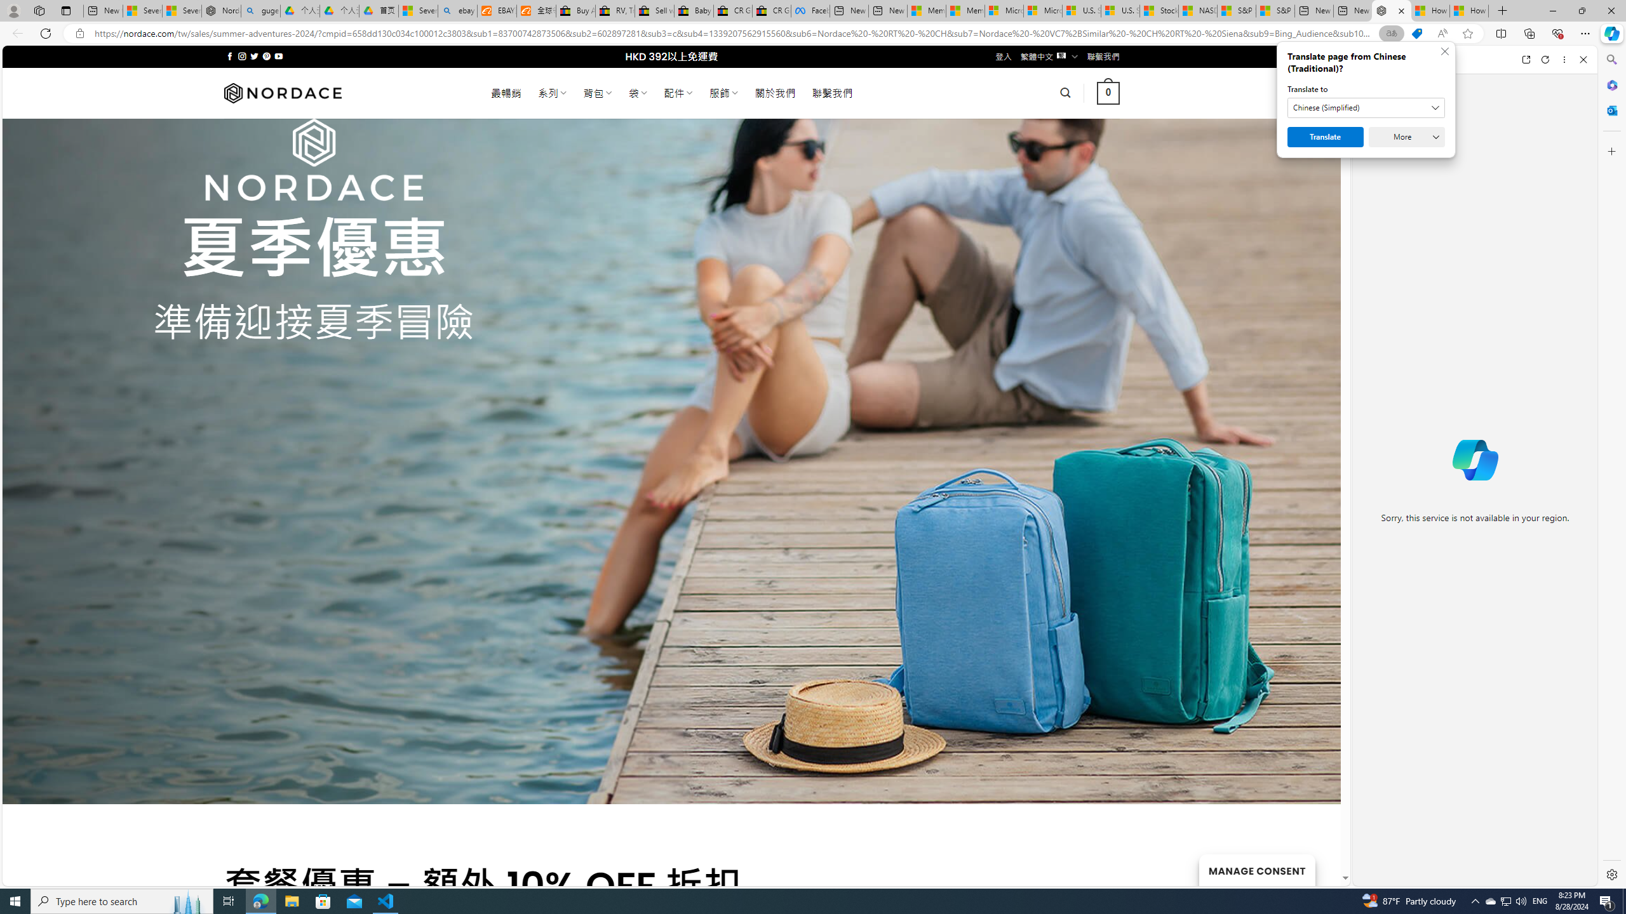 The width and height of the screenshot is (1626, 914). What do you see at coordinates (1611, 874) in the screenshot?
I see `Settings` at bounding box center [1611, 874].